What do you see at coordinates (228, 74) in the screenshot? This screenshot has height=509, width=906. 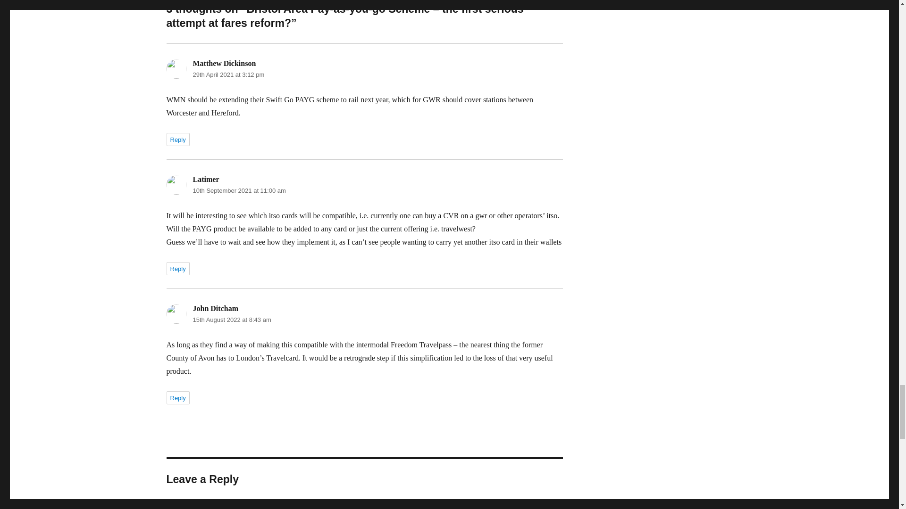 I see `29th April 2021 at 3:12 pm` at bounding box center [228, 74].